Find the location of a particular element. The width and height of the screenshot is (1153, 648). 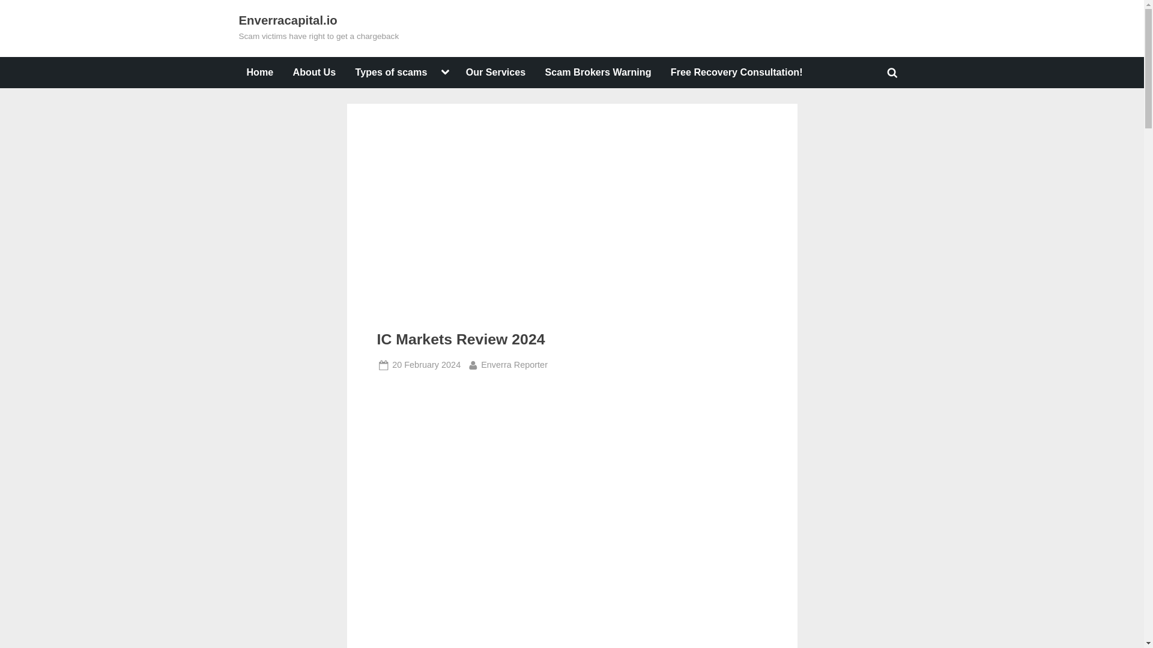

Types of scams is located at coordinates (392, 72).